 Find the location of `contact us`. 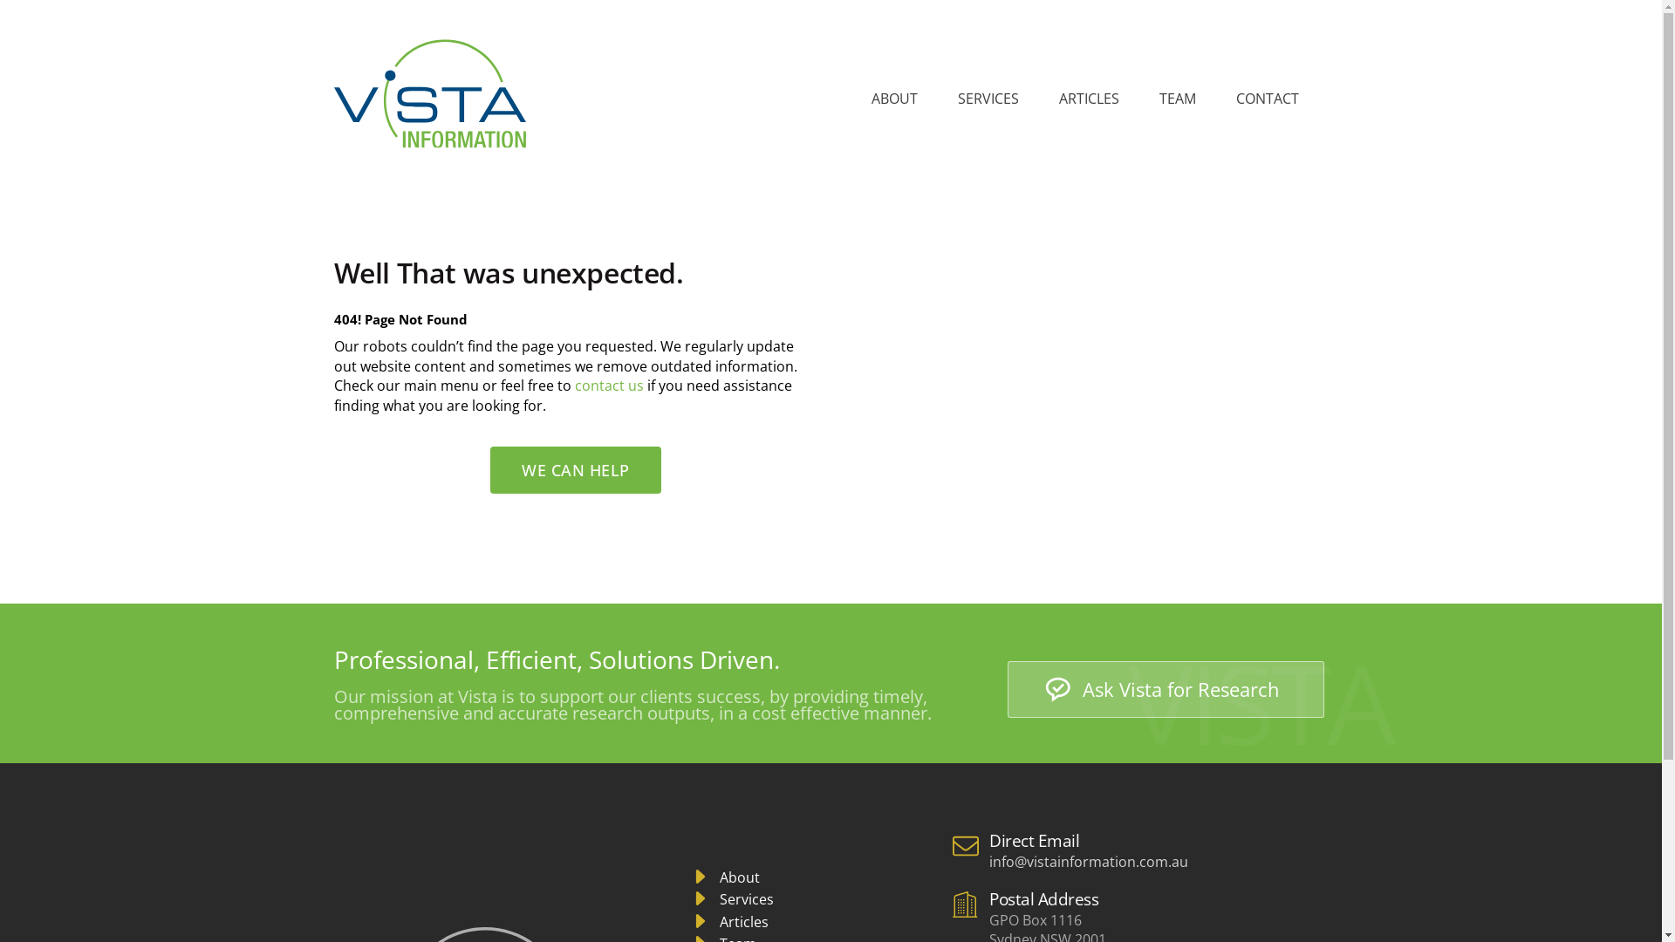

contact us is located at coordinates (609, 386).